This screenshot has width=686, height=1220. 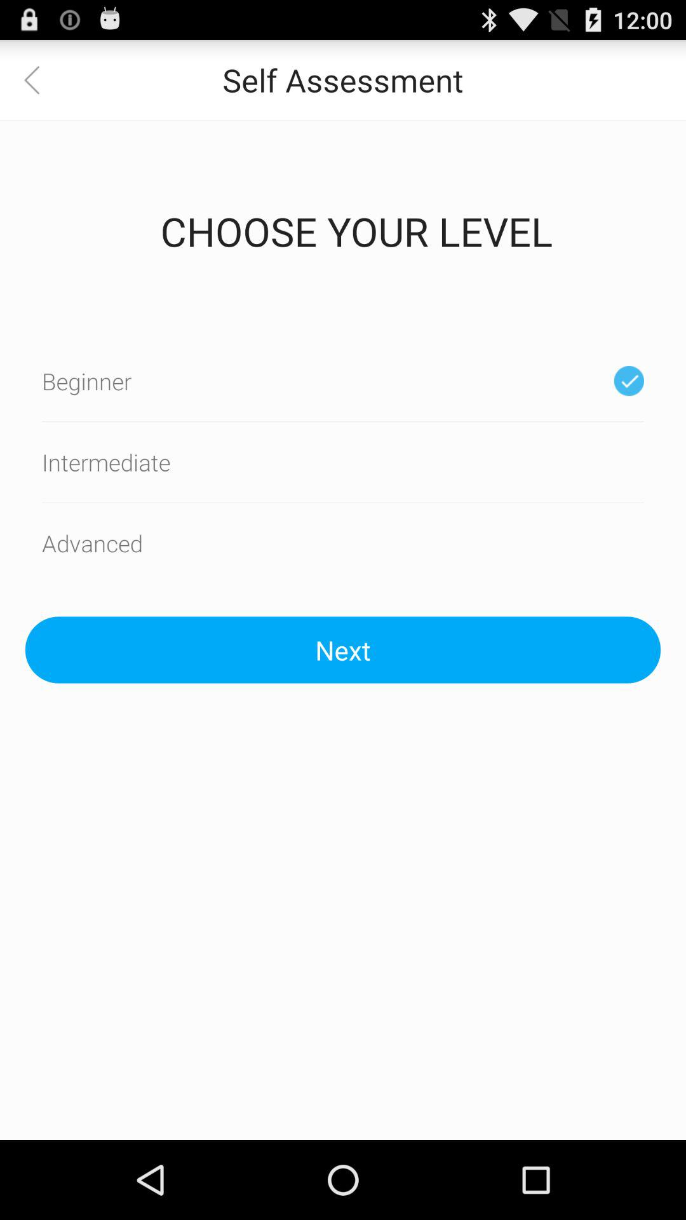 I want to click on press the next icon, so click(x=343, y=649).